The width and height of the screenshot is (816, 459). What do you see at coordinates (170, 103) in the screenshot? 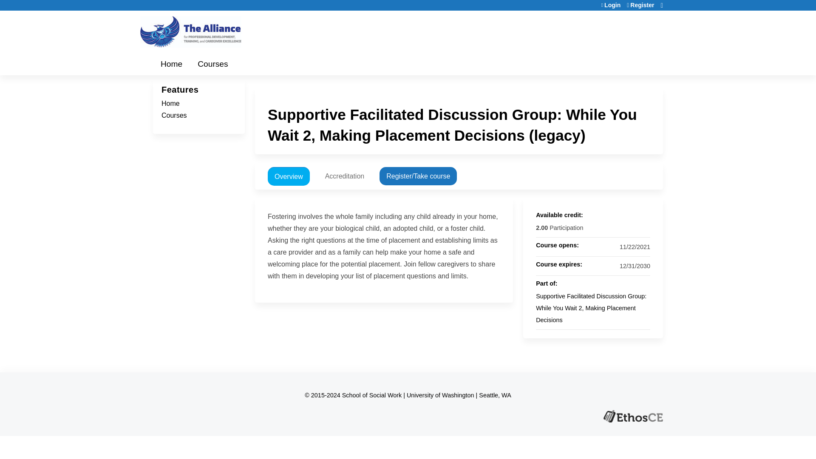
I see `Home` at bounding box center [170, 103].